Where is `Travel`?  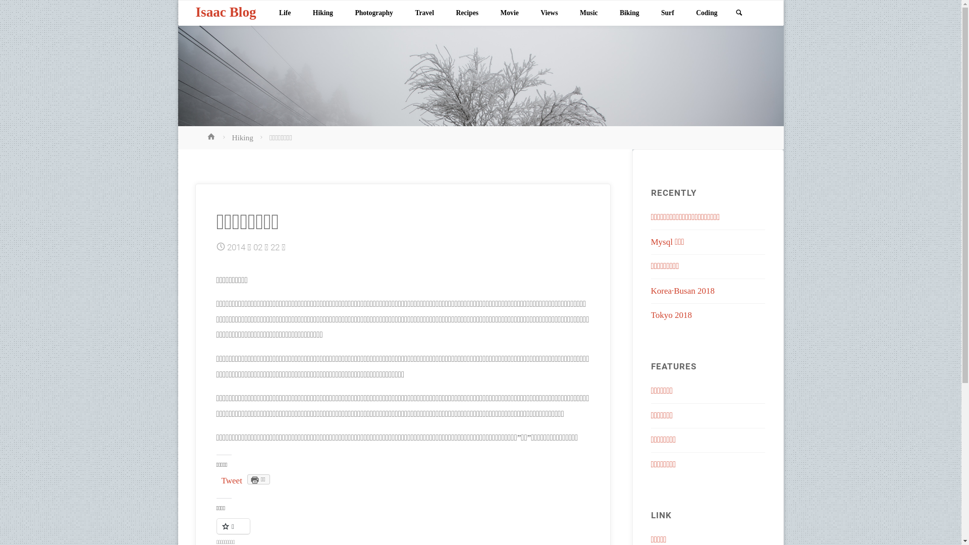 Travel is located at coordinates (425, 13).